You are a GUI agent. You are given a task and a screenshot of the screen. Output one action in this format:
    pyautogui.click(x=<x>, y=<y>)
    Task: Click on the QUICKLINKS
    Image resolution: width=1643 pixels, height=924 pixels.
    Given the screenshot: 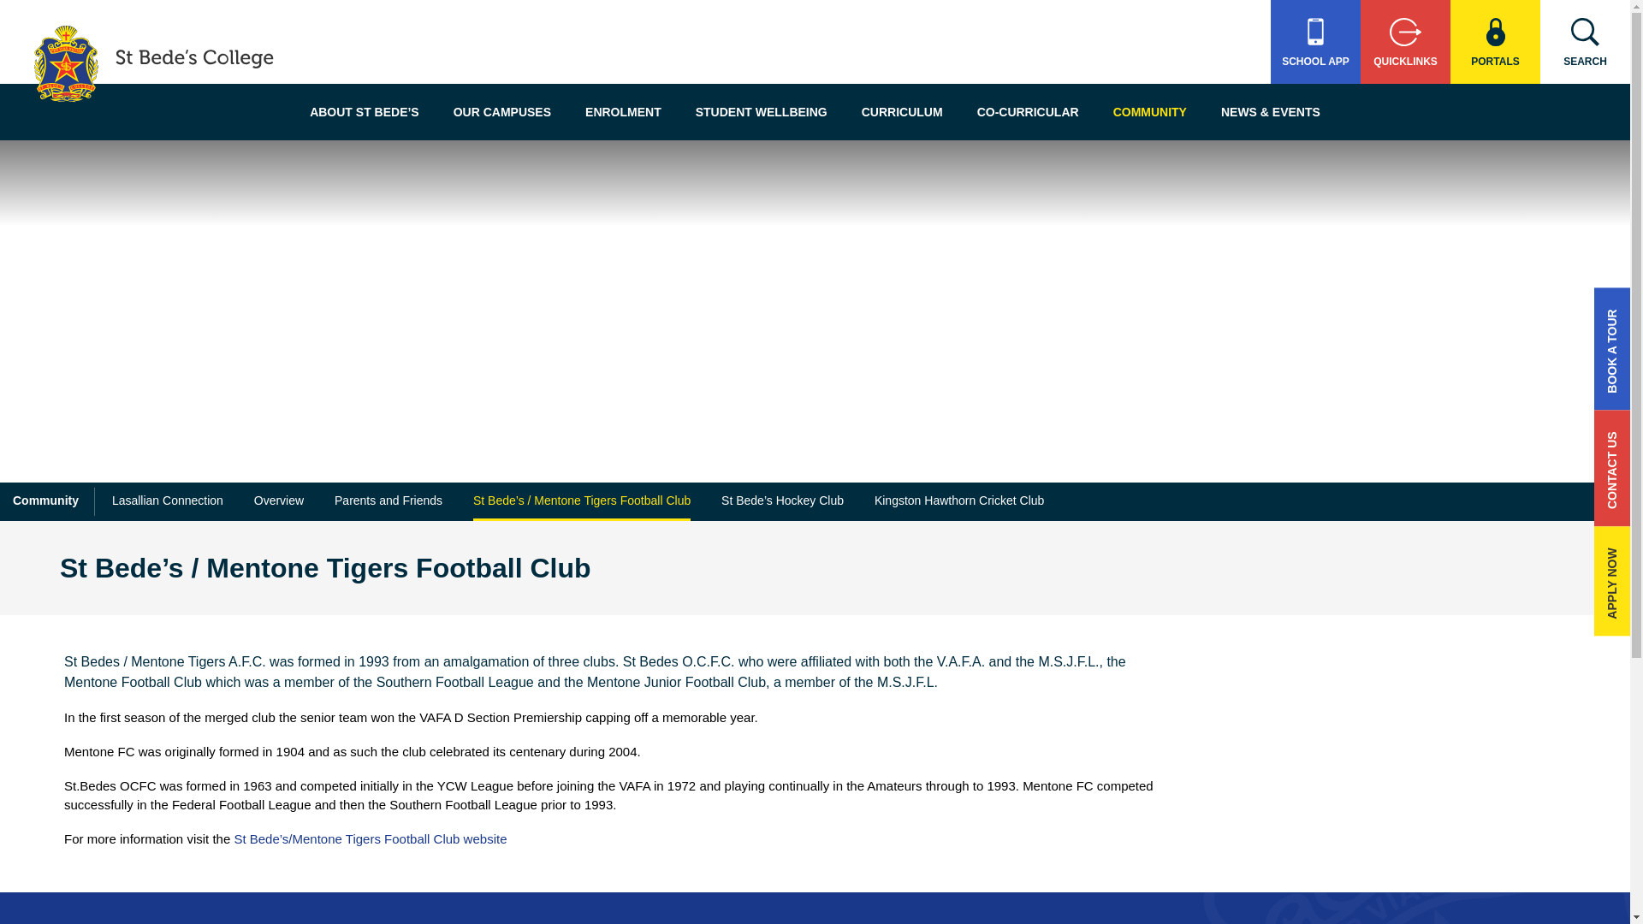 What is the action you would take?
    pyautogui.click(x=1405, y=42)
    